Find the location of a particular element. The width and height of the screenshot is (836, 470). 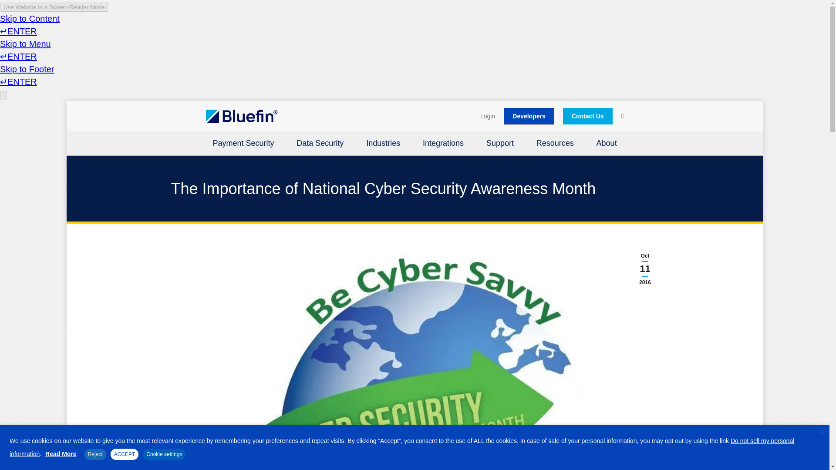

Support is located at coordinates (500, 144).